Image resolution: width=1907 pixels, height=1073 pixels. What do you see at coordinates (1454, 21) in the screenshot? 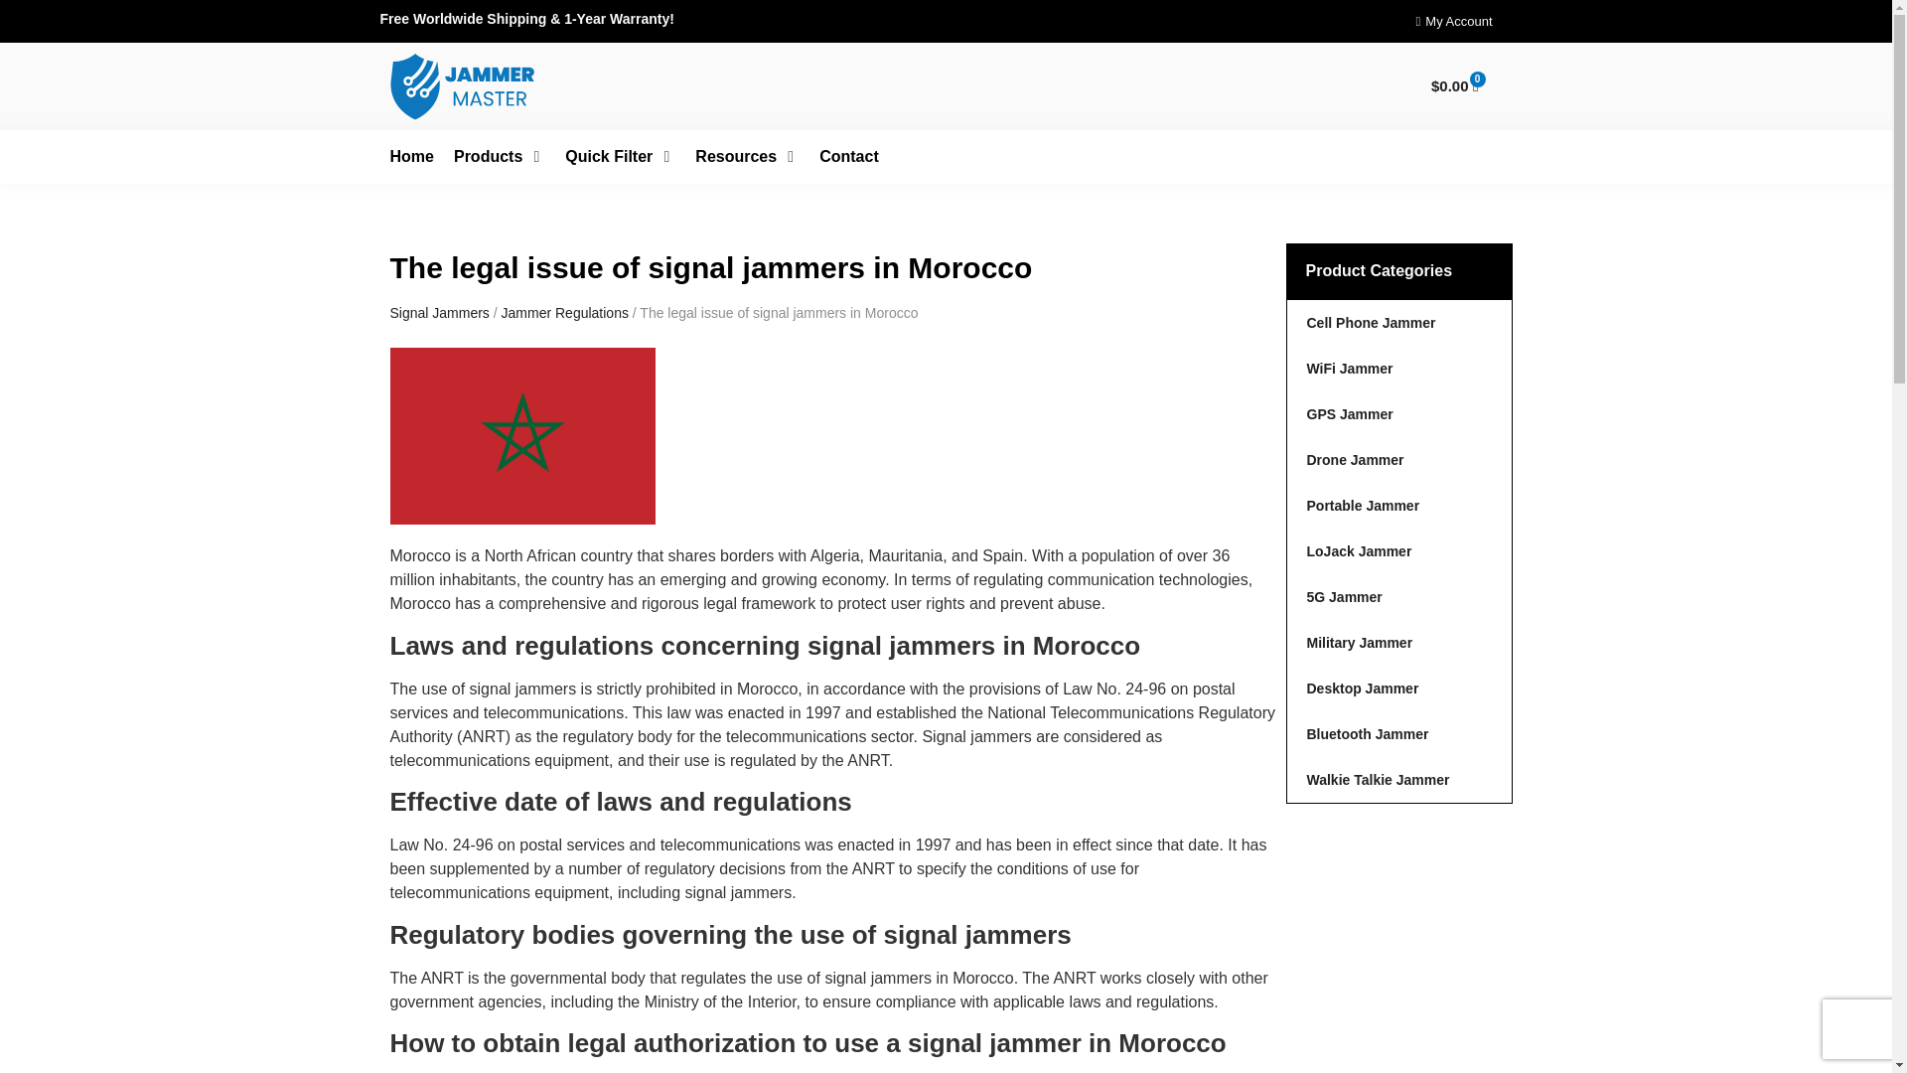
I see `My Account` at bounding box center [1454, 21].